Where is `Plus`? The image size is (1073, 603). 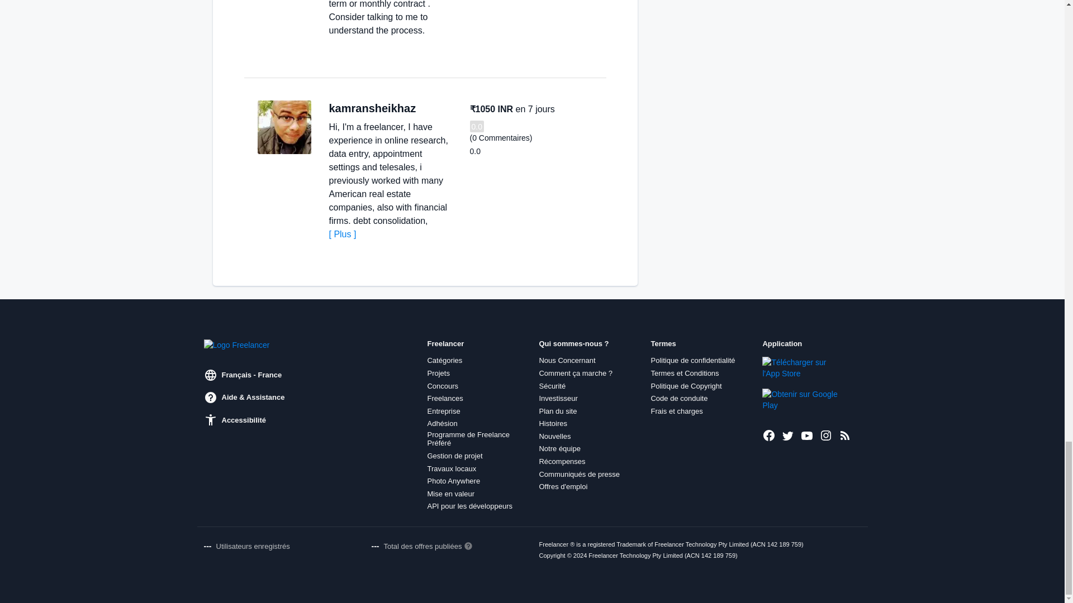 Plus is located at coordinates (342, 234).